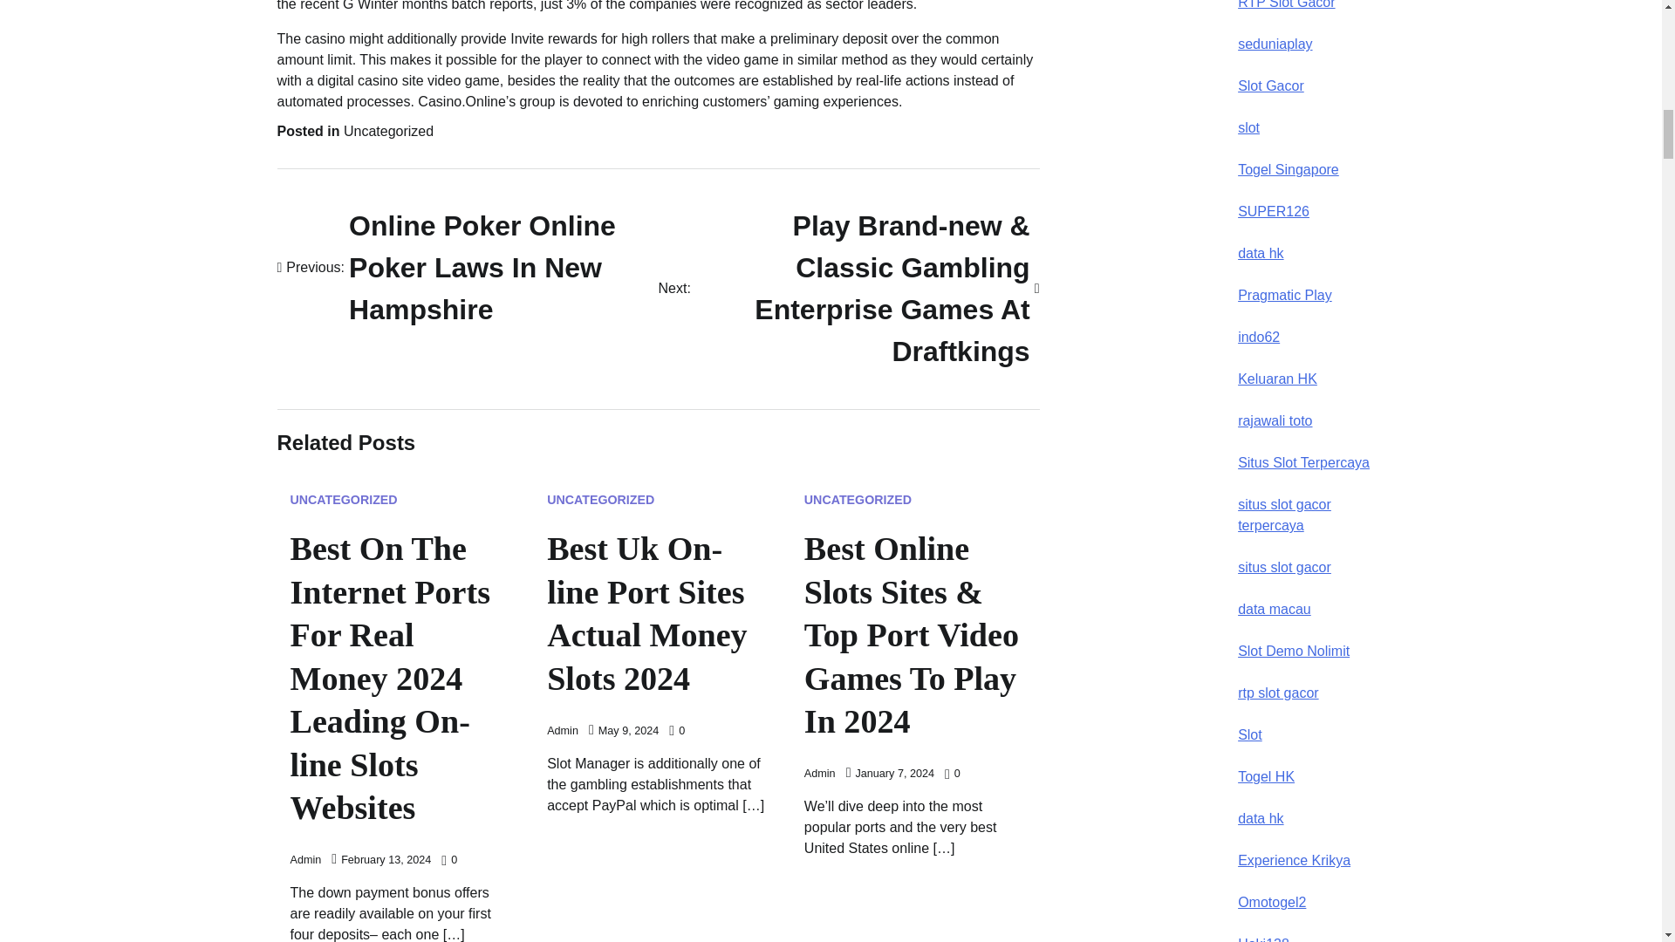  What do you see at coordinates (600, 499) in the screenshot?
I see `Admin` at bounding box center [600, 499].